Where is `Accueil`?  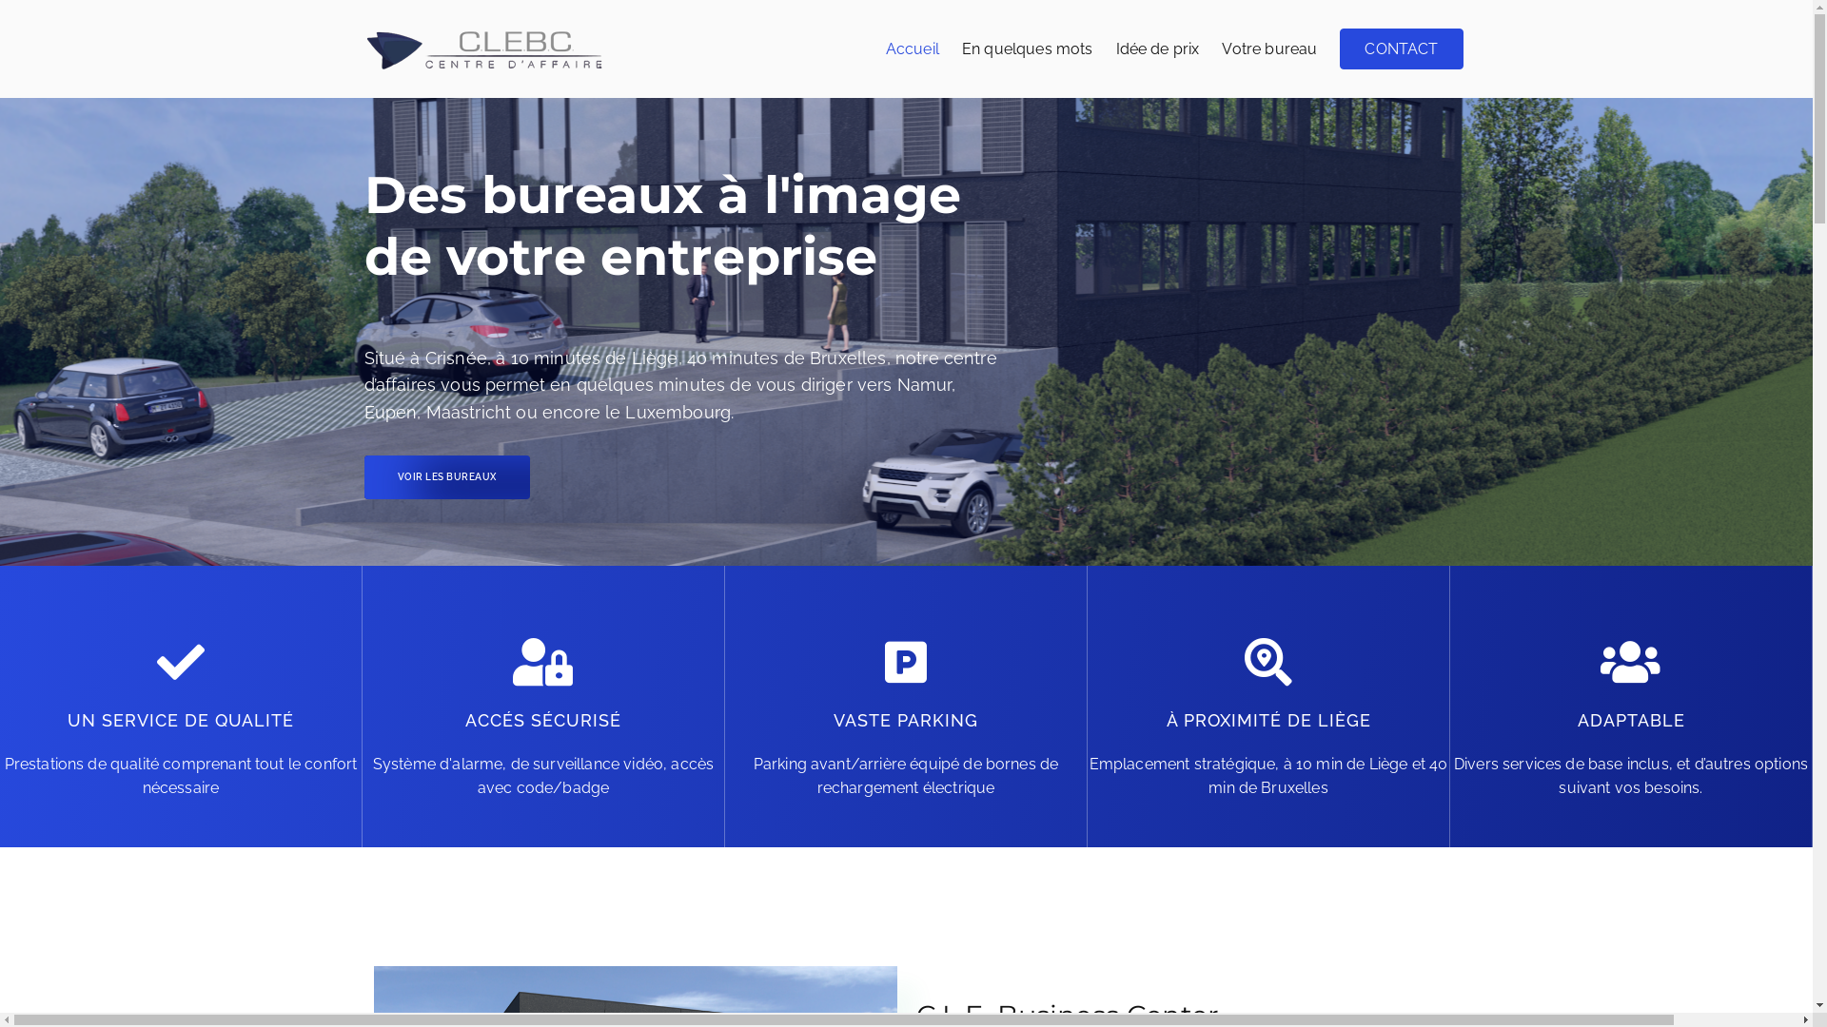
Accueil is located at coordinates (913, 49).